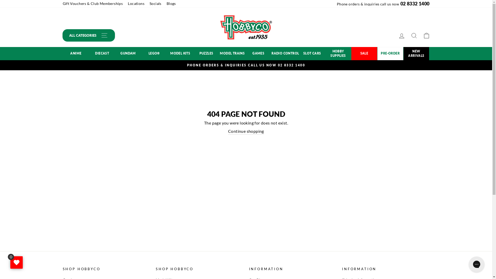 This screenshot has width=496, height=279. I want to click on 02 8332 1400, so click(415, 4).